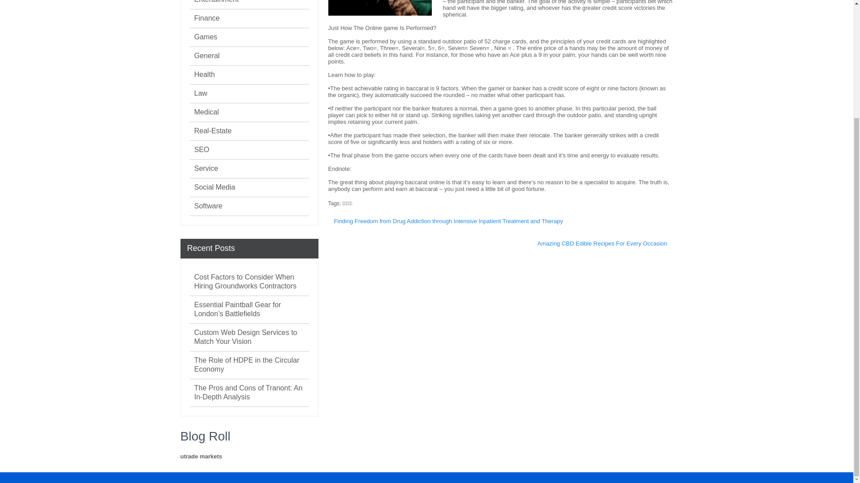  What do you see at coordinates (215, 187) in the screenshot?
I see `Social Media` at bounding box center [215, 187].